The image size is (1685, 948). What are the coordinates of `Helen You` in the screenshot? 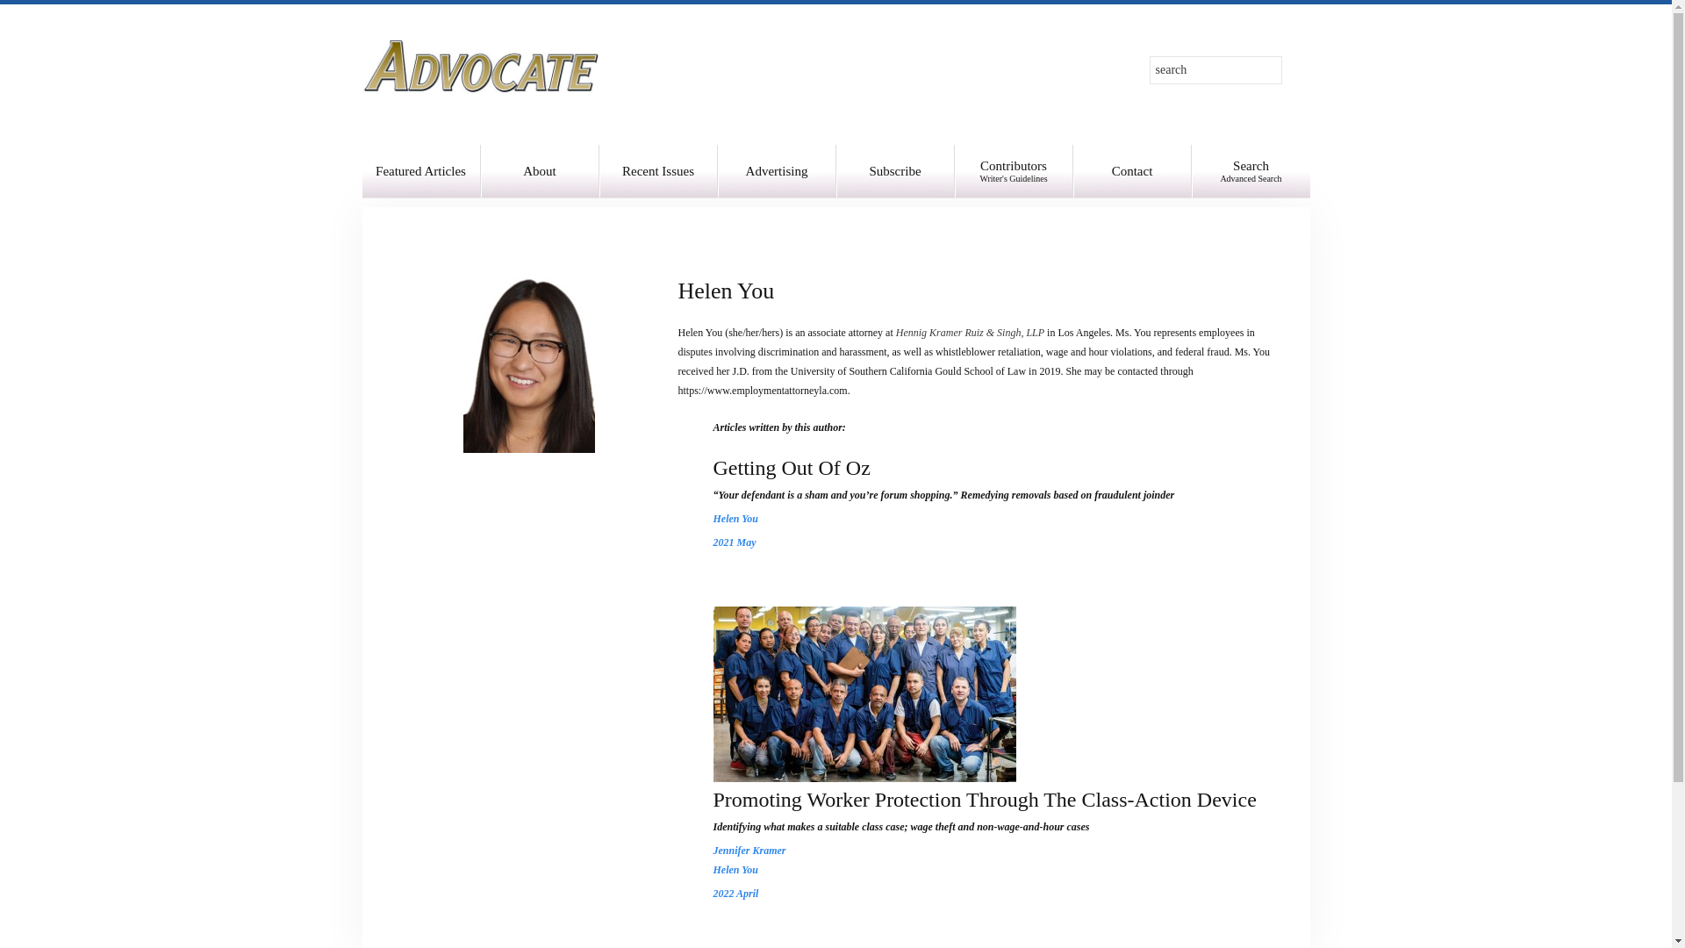 It's located at (735, 869).